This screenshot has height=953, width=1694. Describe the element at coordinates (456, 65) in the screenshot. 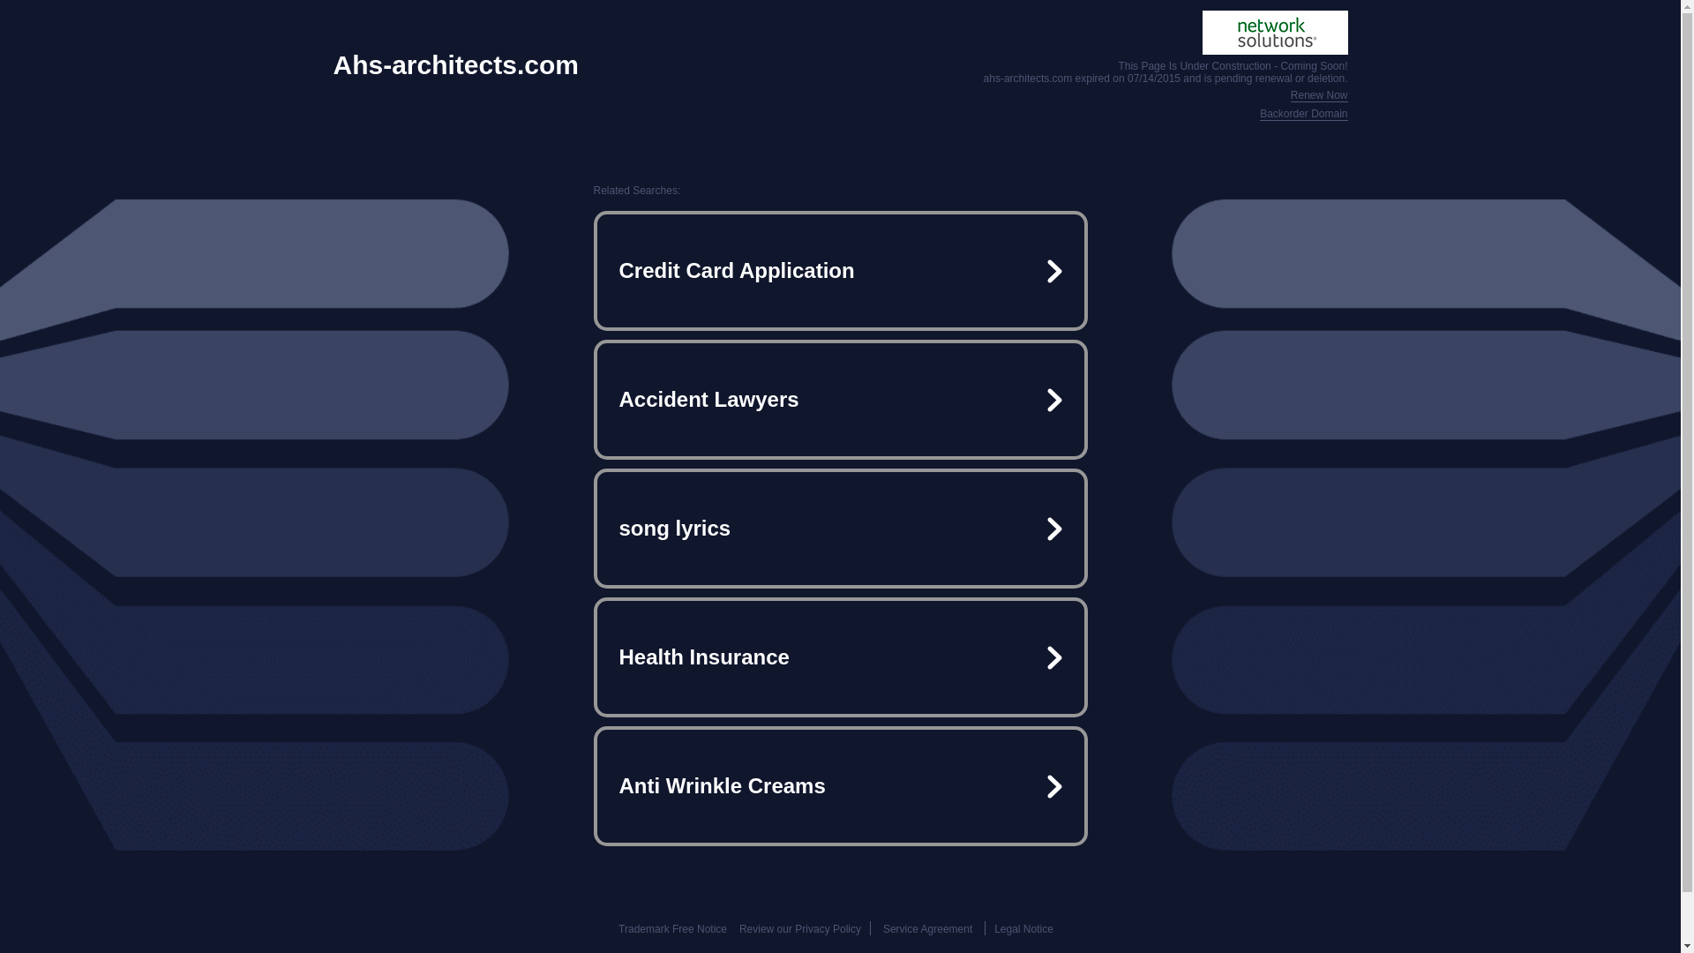

I see `Ahs-architects.com` at that location.